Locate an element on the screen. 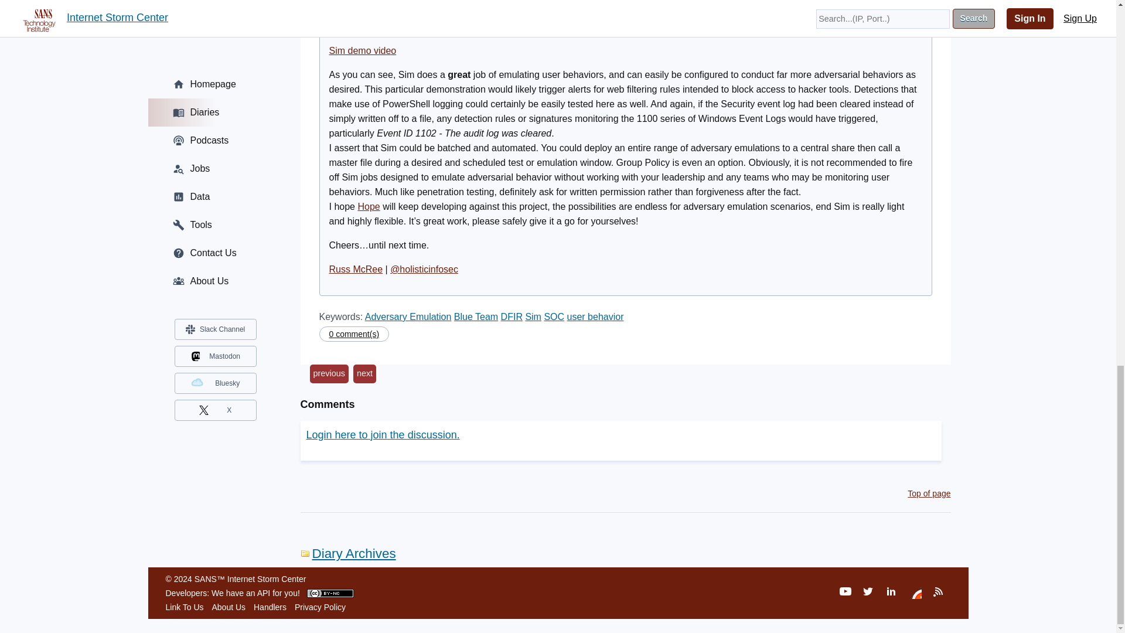 The width and height of the screenshot is (1125, 633). Russ McRee is located at coordinates (356, 269).